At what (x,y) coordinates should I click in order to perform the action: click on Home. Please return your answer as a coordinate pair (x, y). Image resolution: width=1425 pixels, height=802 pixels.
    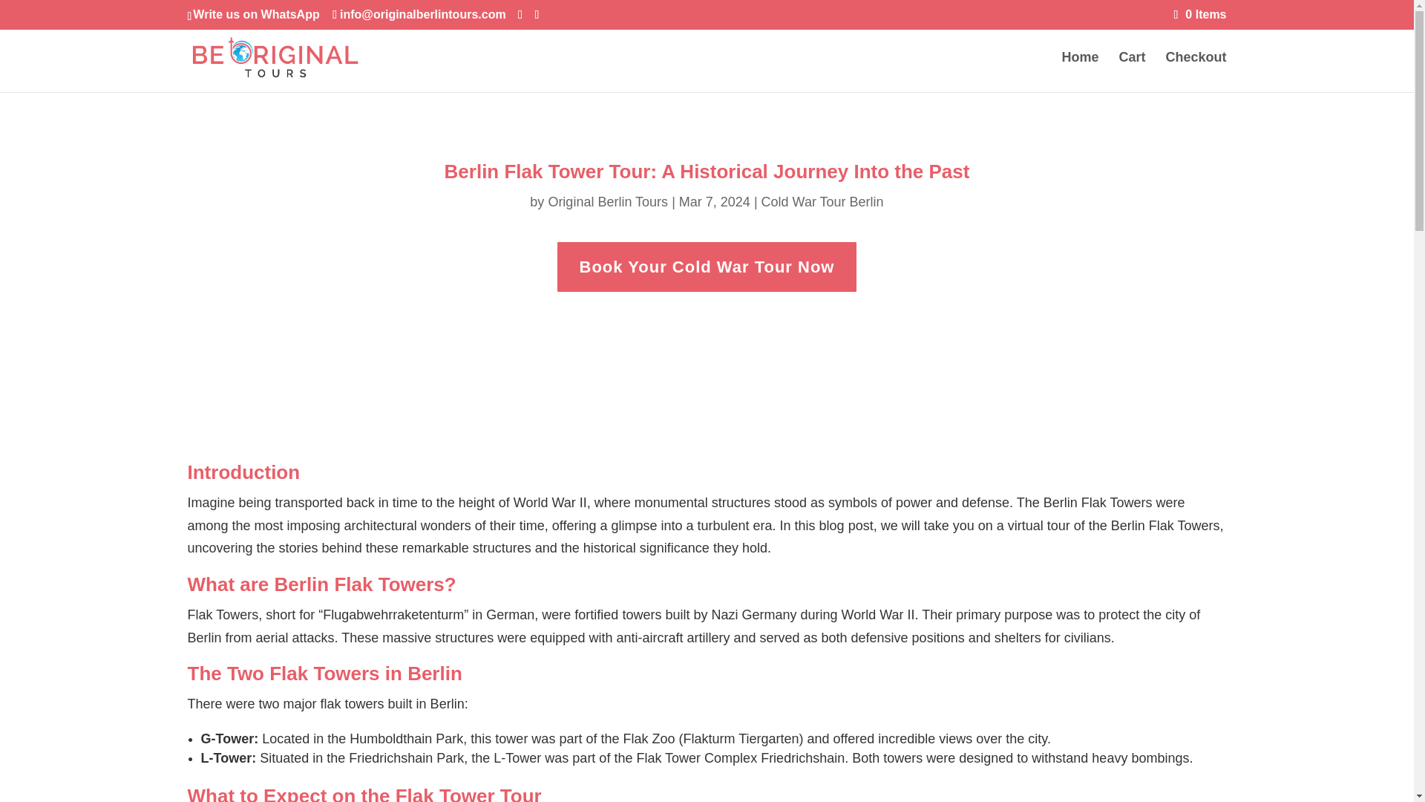
    Looking at the image, I should click on (1080, 72).